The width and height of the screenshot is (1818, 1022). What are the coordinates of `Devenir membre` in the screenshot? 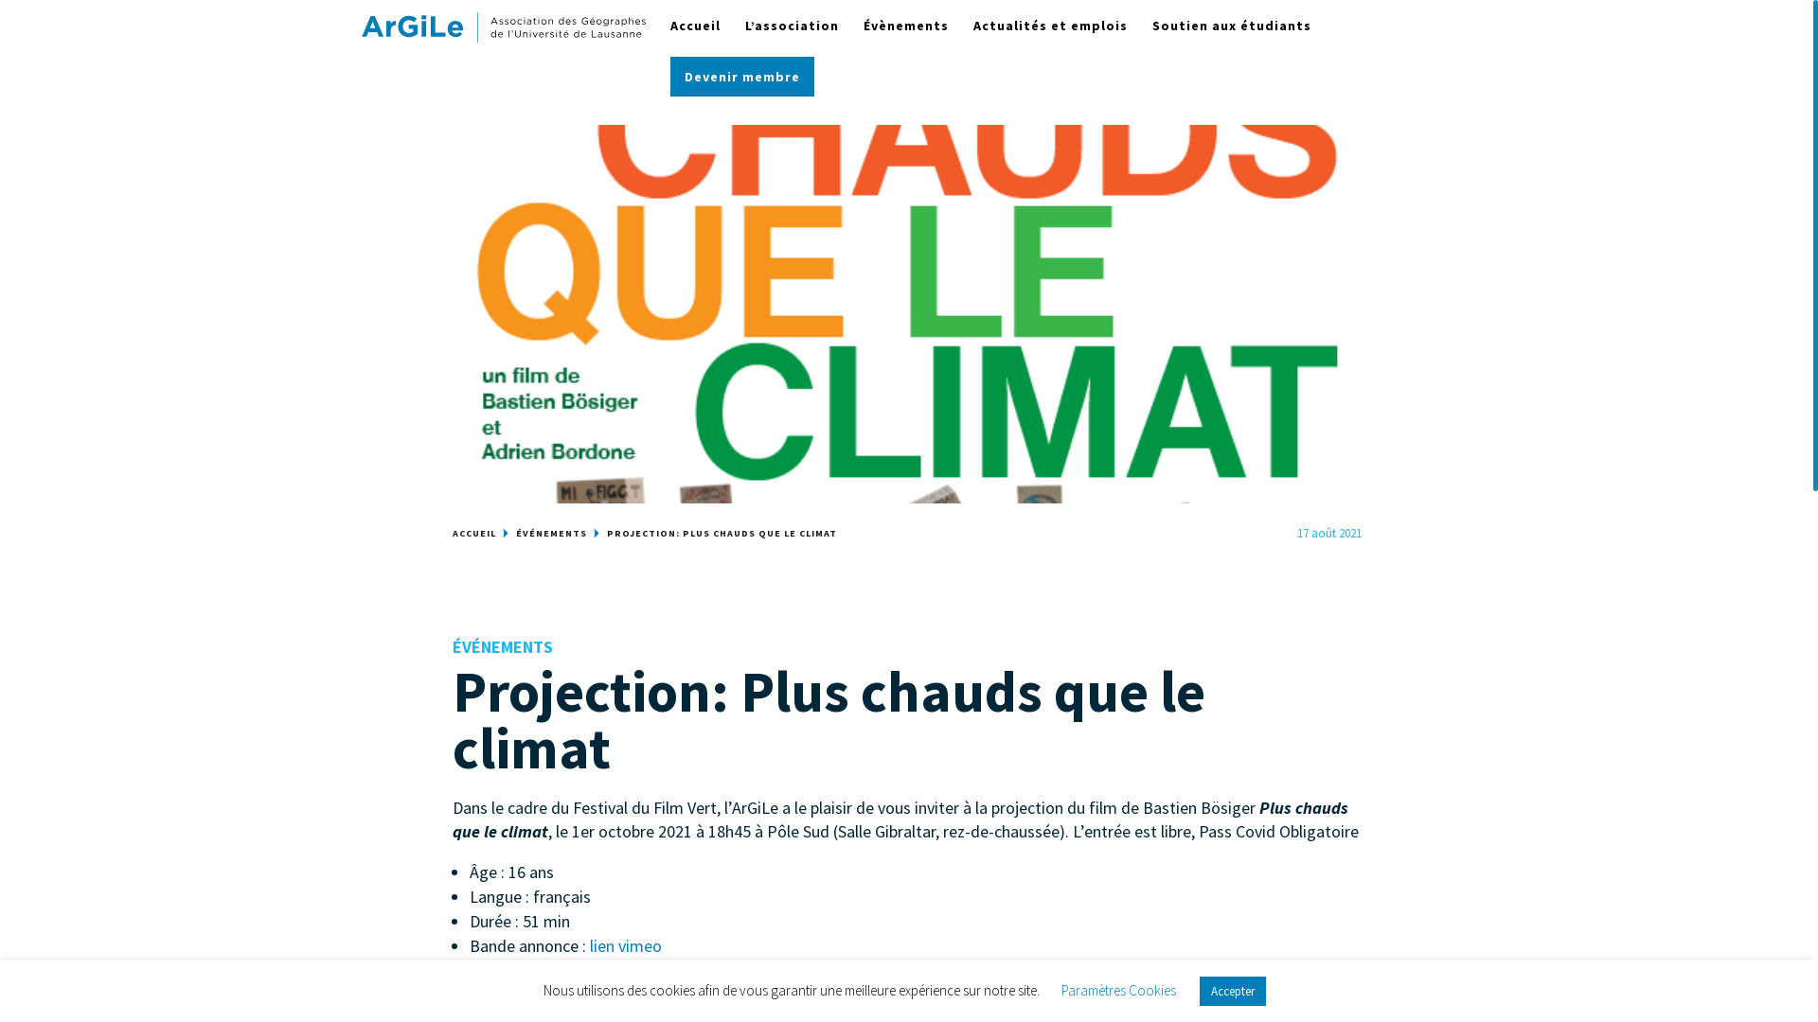 It's located at (741, 96).